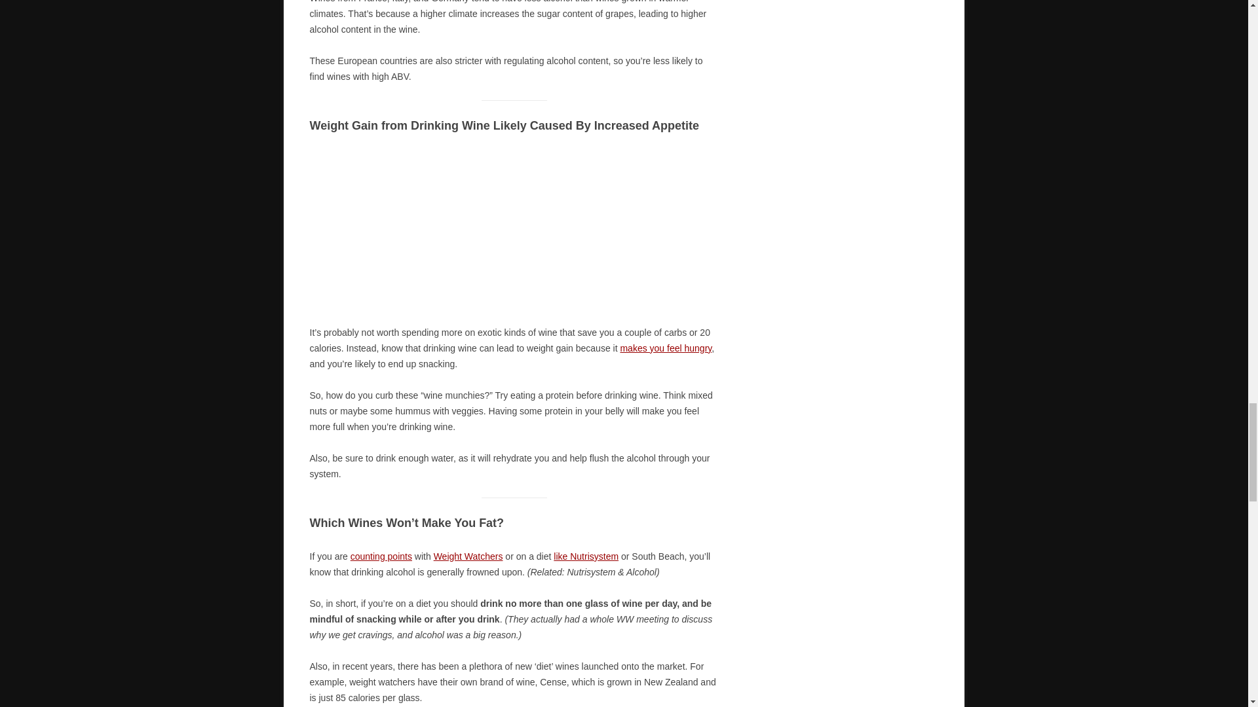 The width and height of the screenshot is (1258, 707). What do you see at coordinates (468, 556) in the screenshot?
I see `Weight Watchers` at bounding box center [468, 556].